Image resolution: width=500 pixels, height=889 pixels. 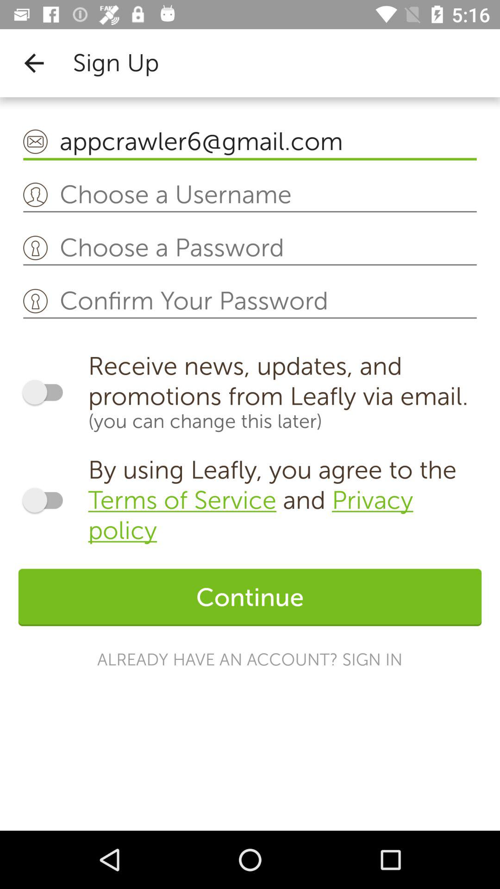 I want to click on receive news, so click(x=47, y=392).